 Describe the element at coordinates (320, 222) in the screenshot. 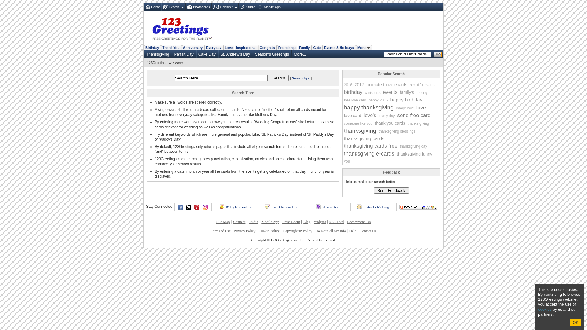

I see `Widgets` at that location.